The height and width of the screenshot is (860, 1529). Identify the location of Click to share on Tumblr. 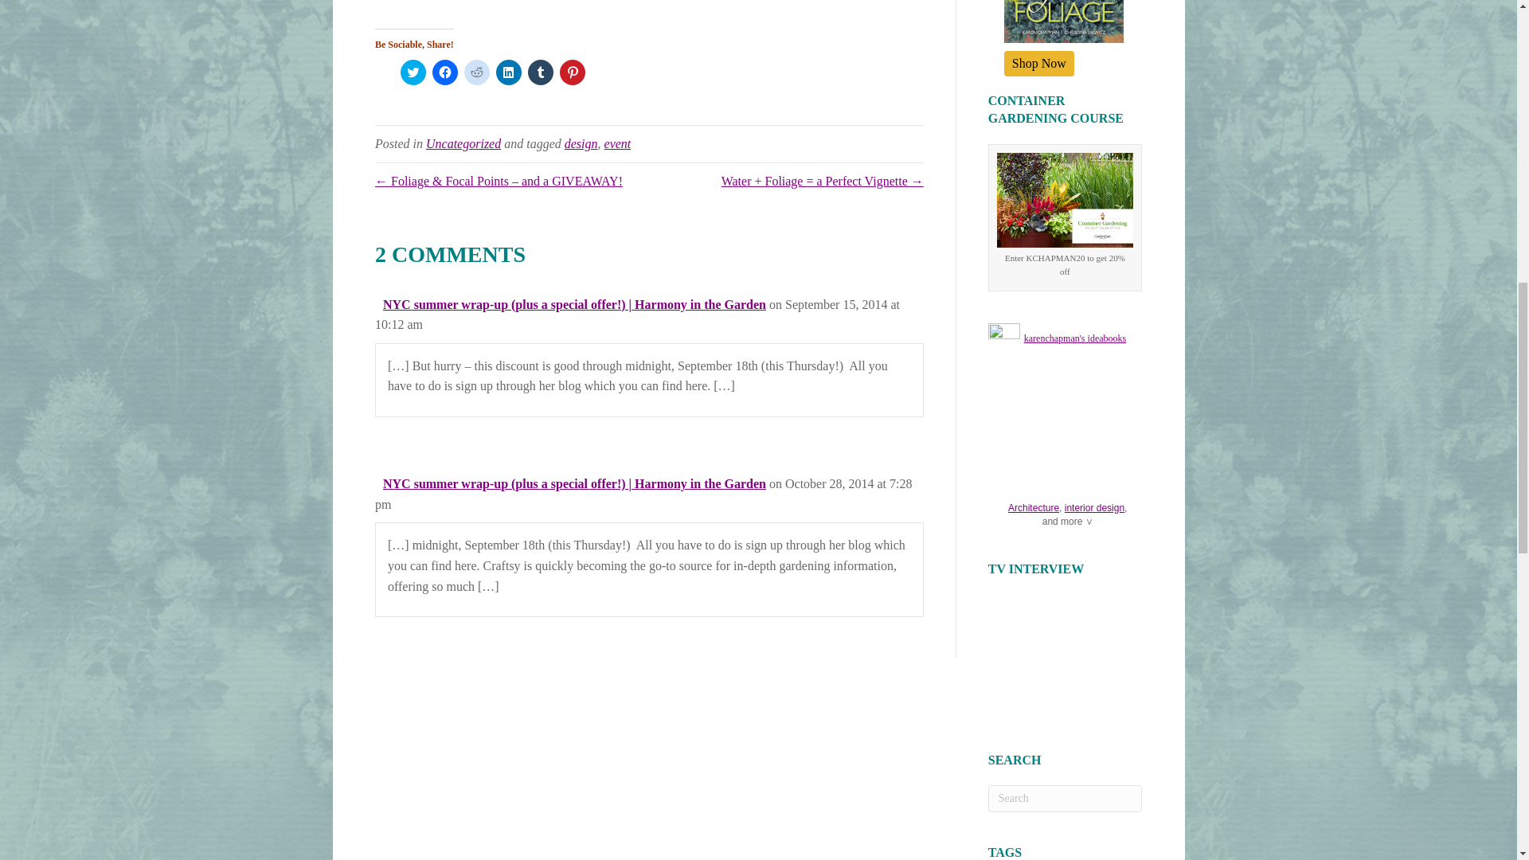
(540, 72).